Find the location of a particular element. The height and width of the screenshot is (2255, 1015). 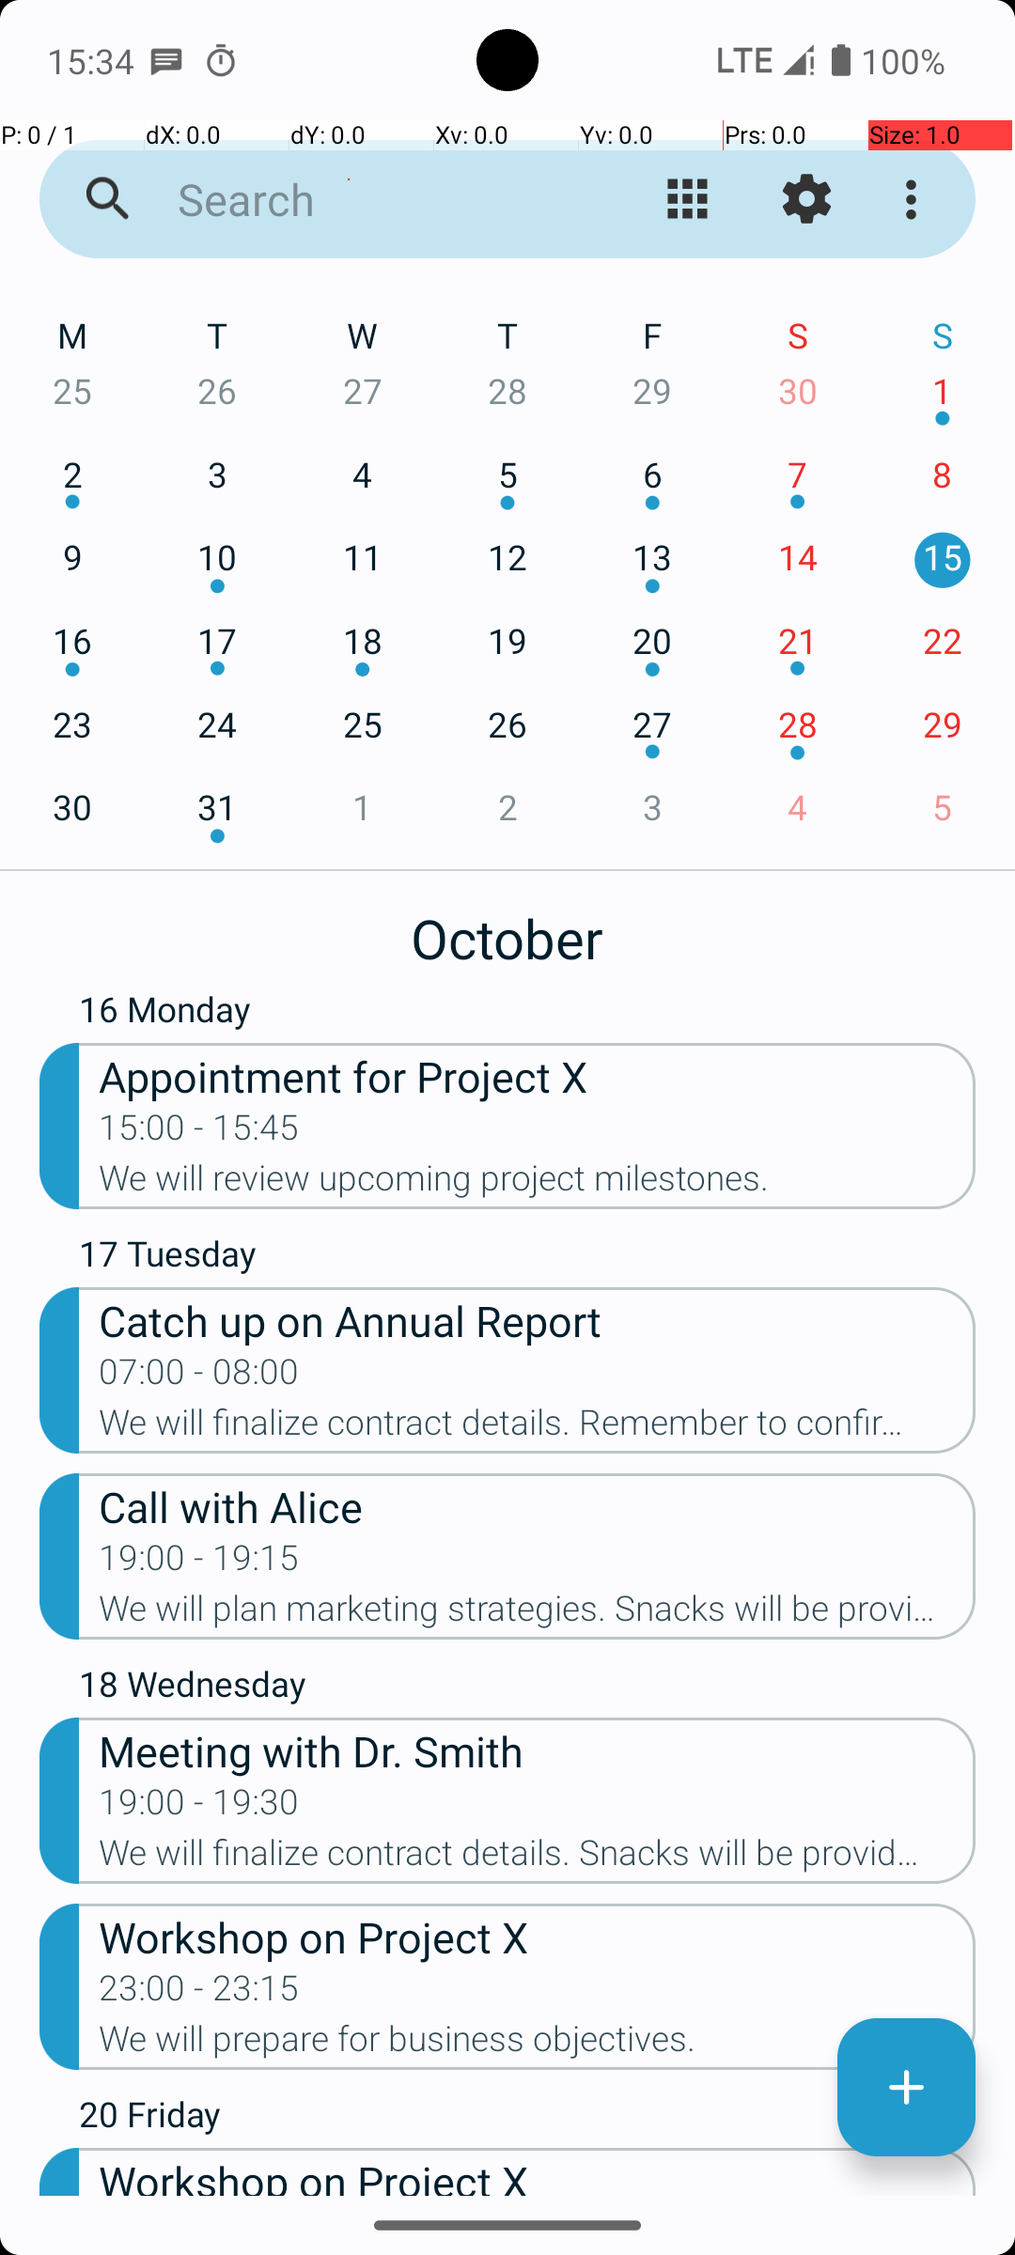

SMS Messenger notification: +15785288010 is located at coordinates (166, 60).